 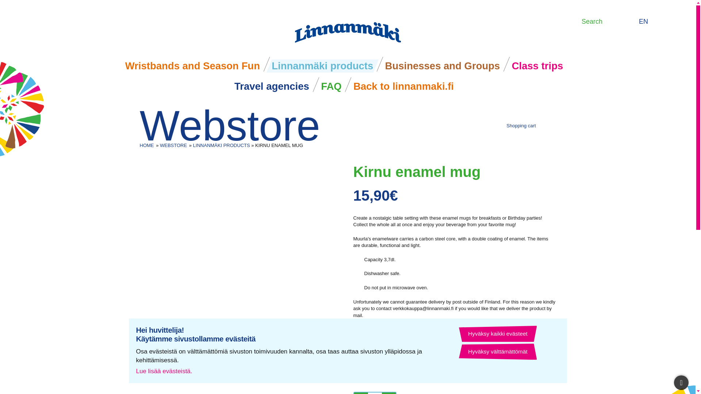 I want to click on HOME, so click(x=375, y=393).